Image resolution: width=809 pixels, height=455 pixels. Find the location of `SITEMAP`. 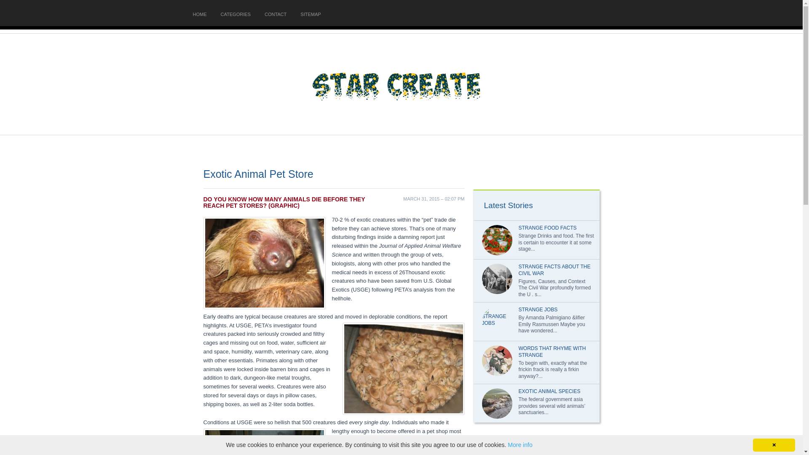

SITEMAP is located at coordinates (310, 14).